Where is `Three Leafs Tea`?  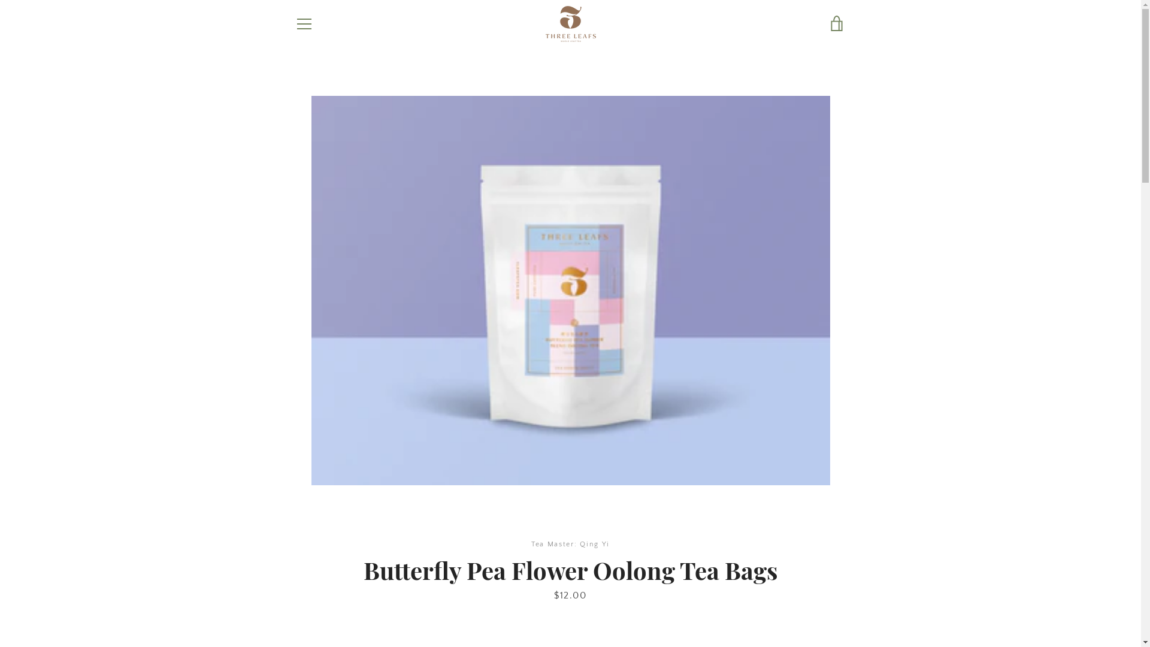
Three Leafs Tea is located at coordinates (580, 600).